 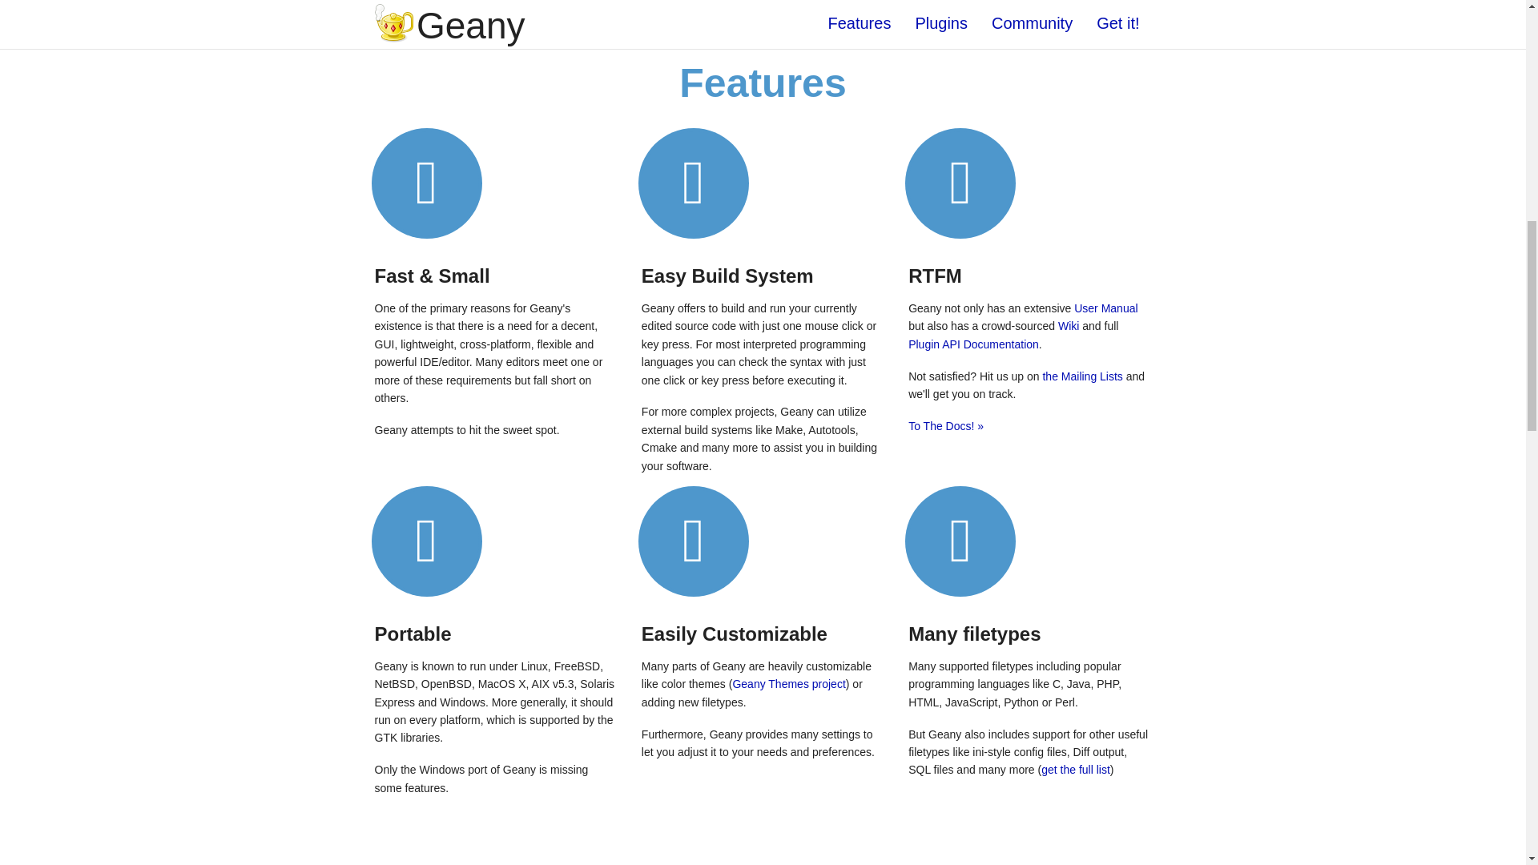 What do you see at coordinates (1075, 769) in the screenshot?
I see `get the full list` at bounding box center [1075, 769].